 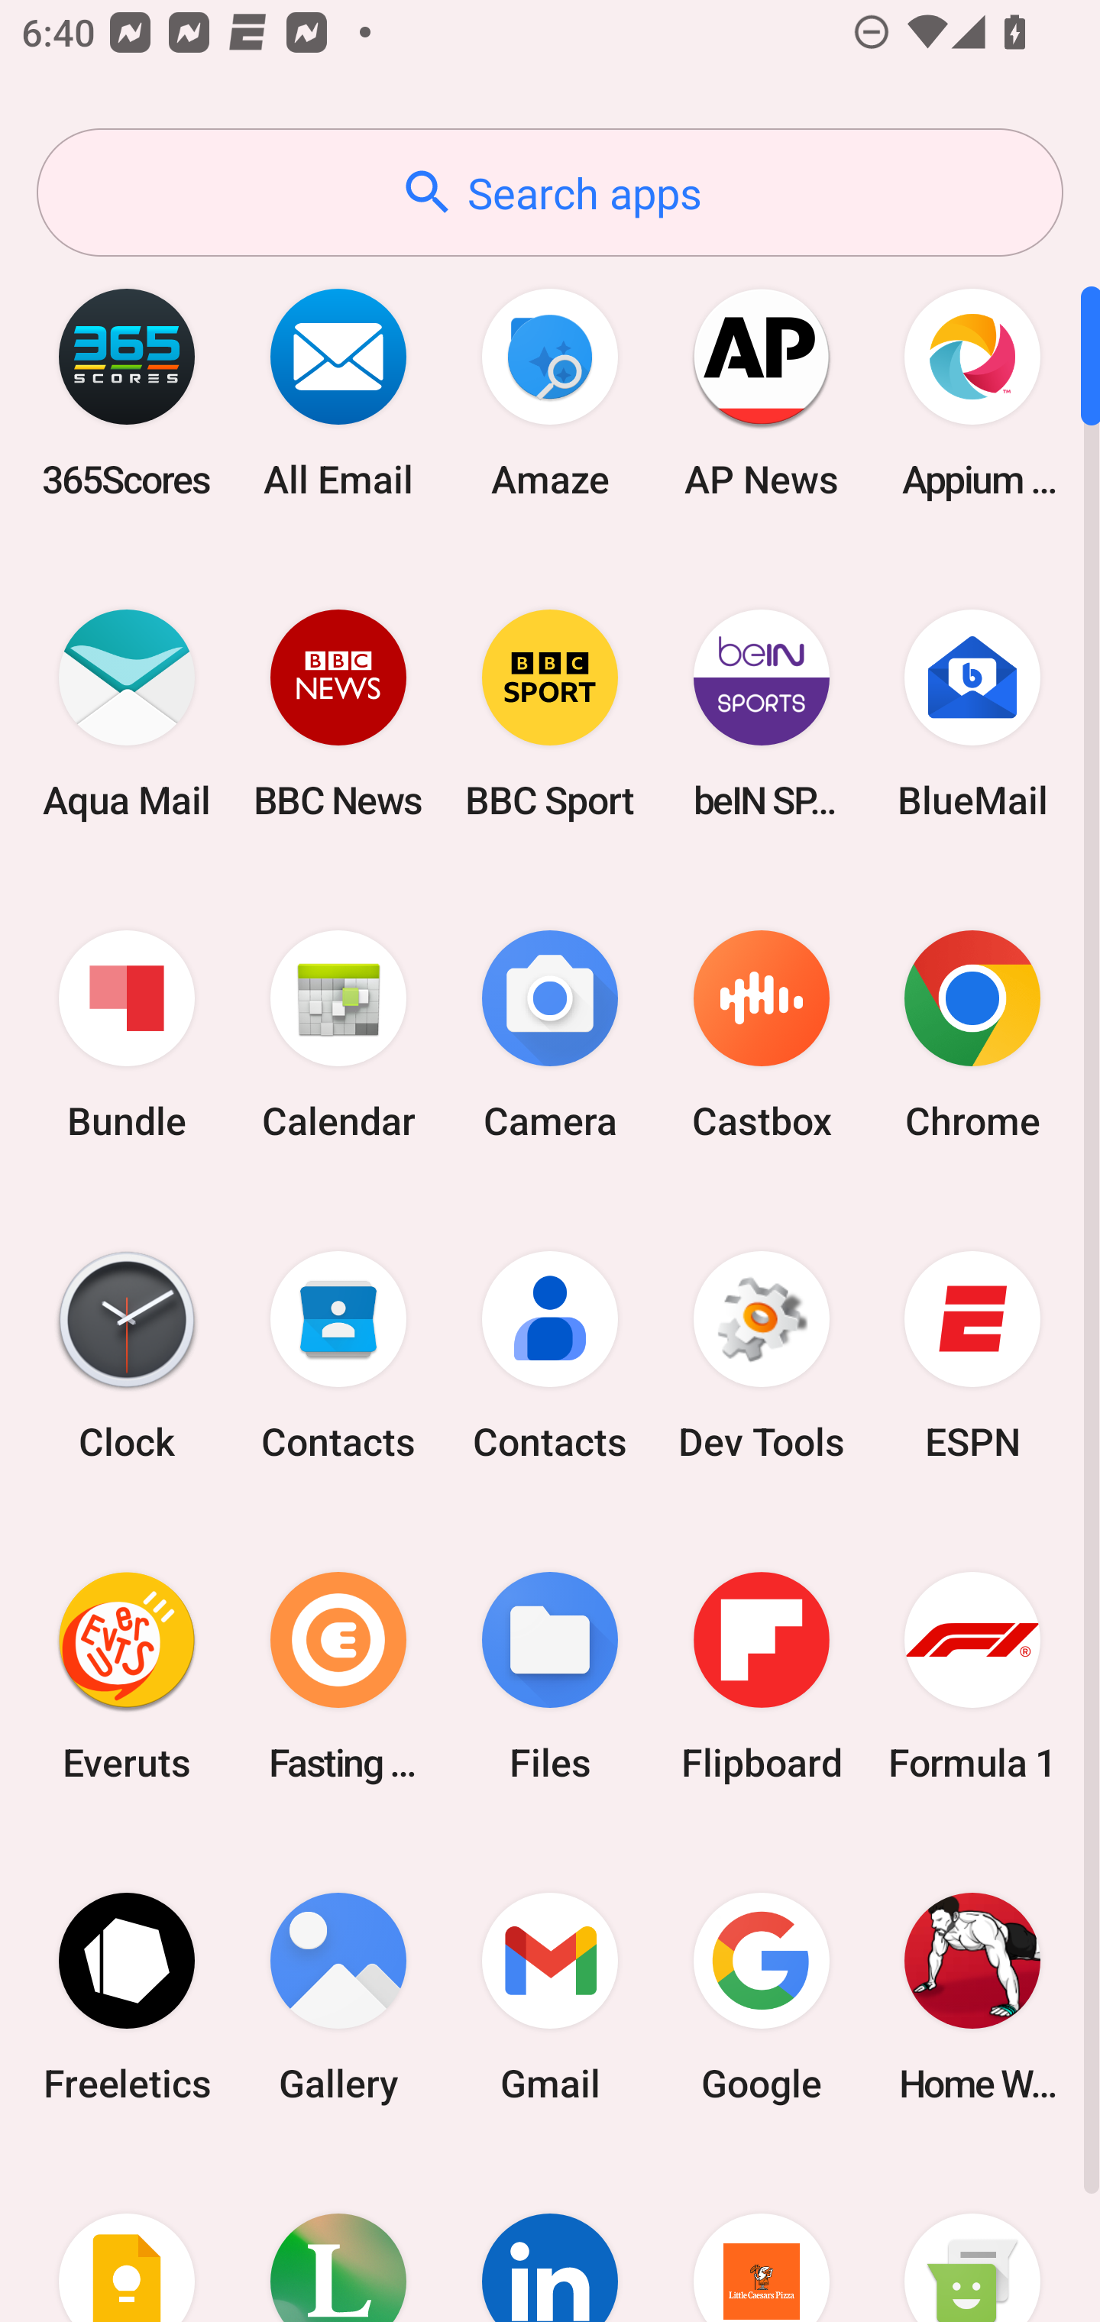 What do you see at coordinates (338, 713) in the screenshot?
I see `BBC News` at bounding box center [338, 713].